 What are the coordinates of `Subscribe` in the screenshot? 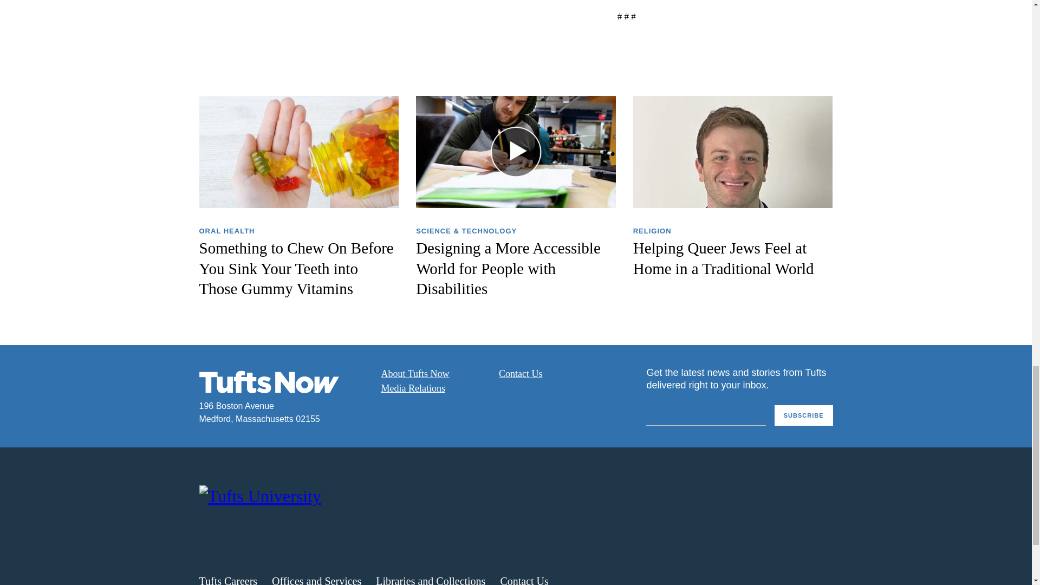 It's located at (804, 416).